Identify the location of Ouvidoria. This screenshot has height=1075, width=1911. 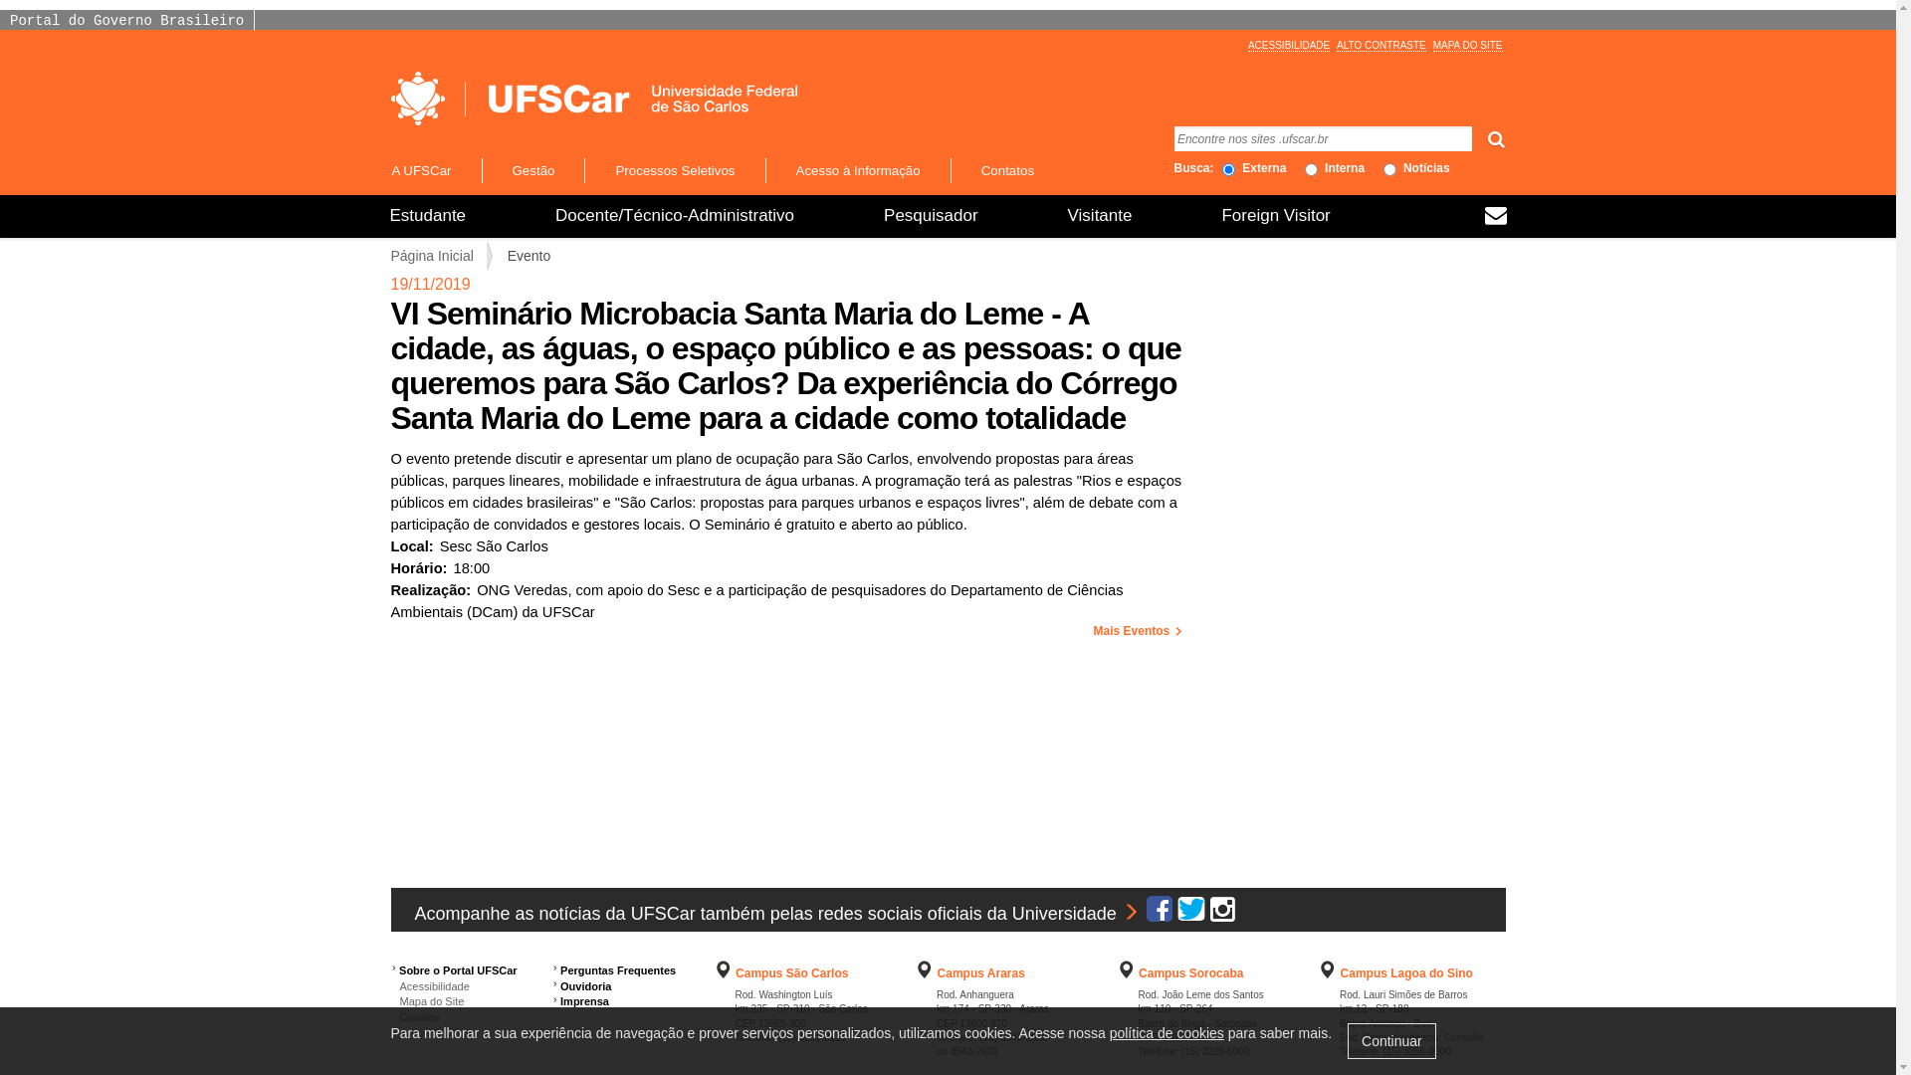
(585, 986).